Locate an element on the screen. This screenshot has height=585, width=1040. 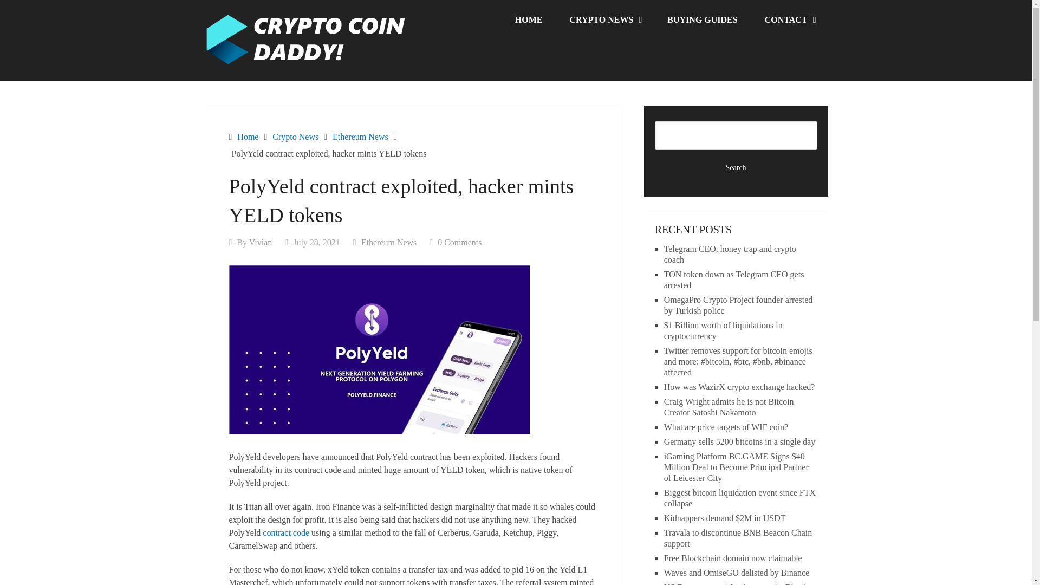
OmegaPro Crypto Project founder arrested by Turkish police is located at coordinates (739, 305).